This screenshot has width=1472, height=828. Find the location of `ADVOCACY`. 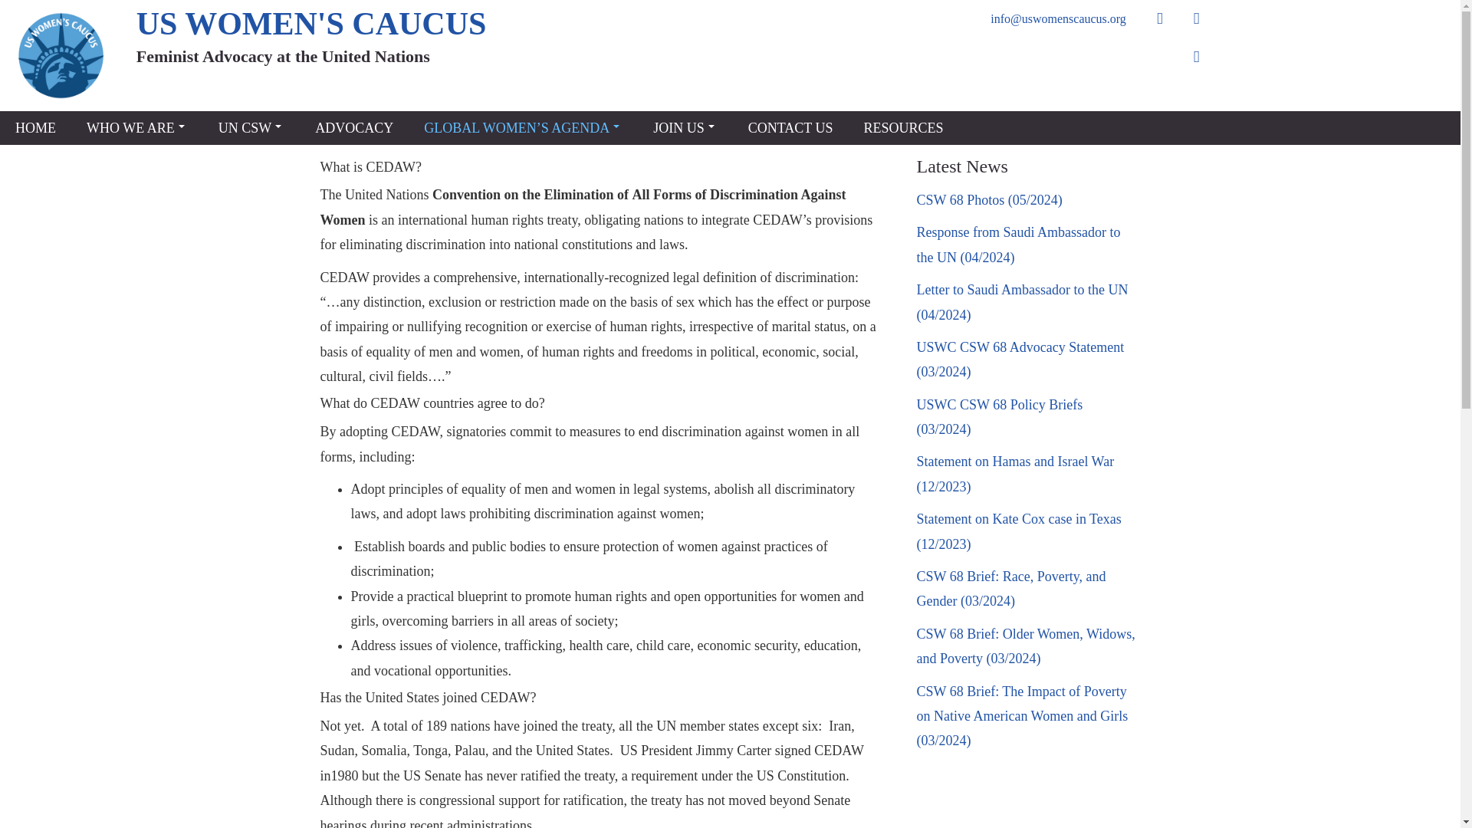

ADVOCACY is located at coordinates (354, 127).